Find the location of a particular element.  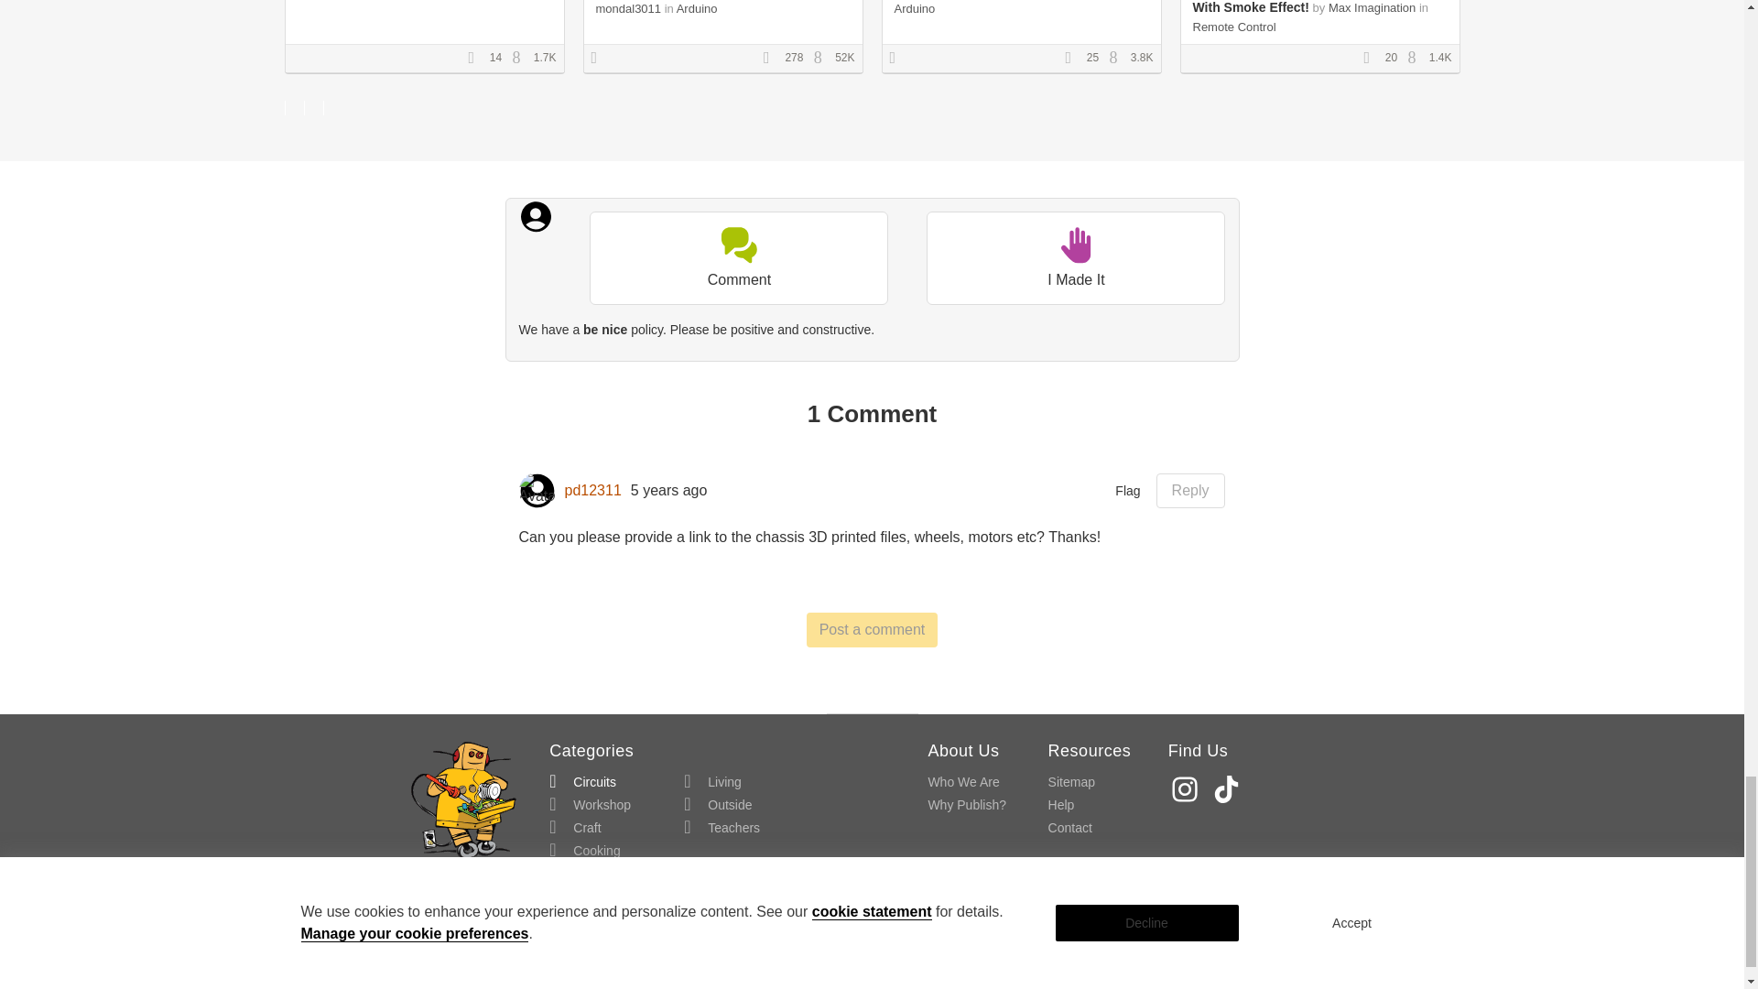

Views Count is located at coordinates (1117, 59).